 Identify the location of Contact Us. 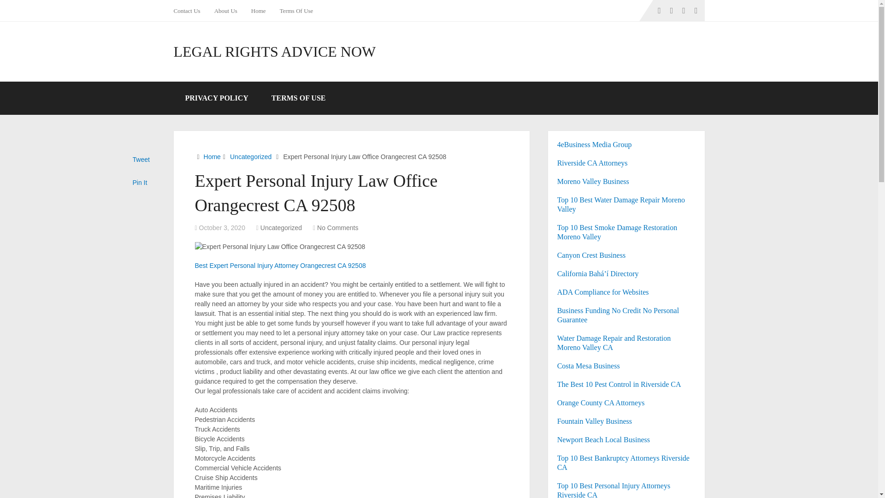
(190, 11).